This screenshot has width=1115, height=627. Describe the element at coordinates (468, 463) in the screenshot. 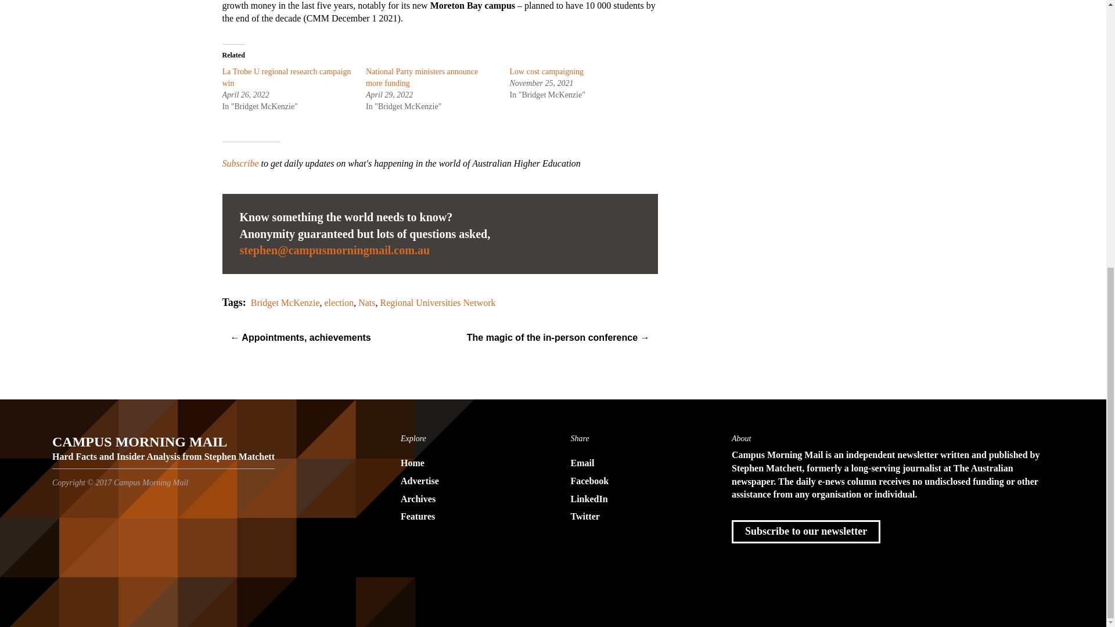

I see `Home` at that location.